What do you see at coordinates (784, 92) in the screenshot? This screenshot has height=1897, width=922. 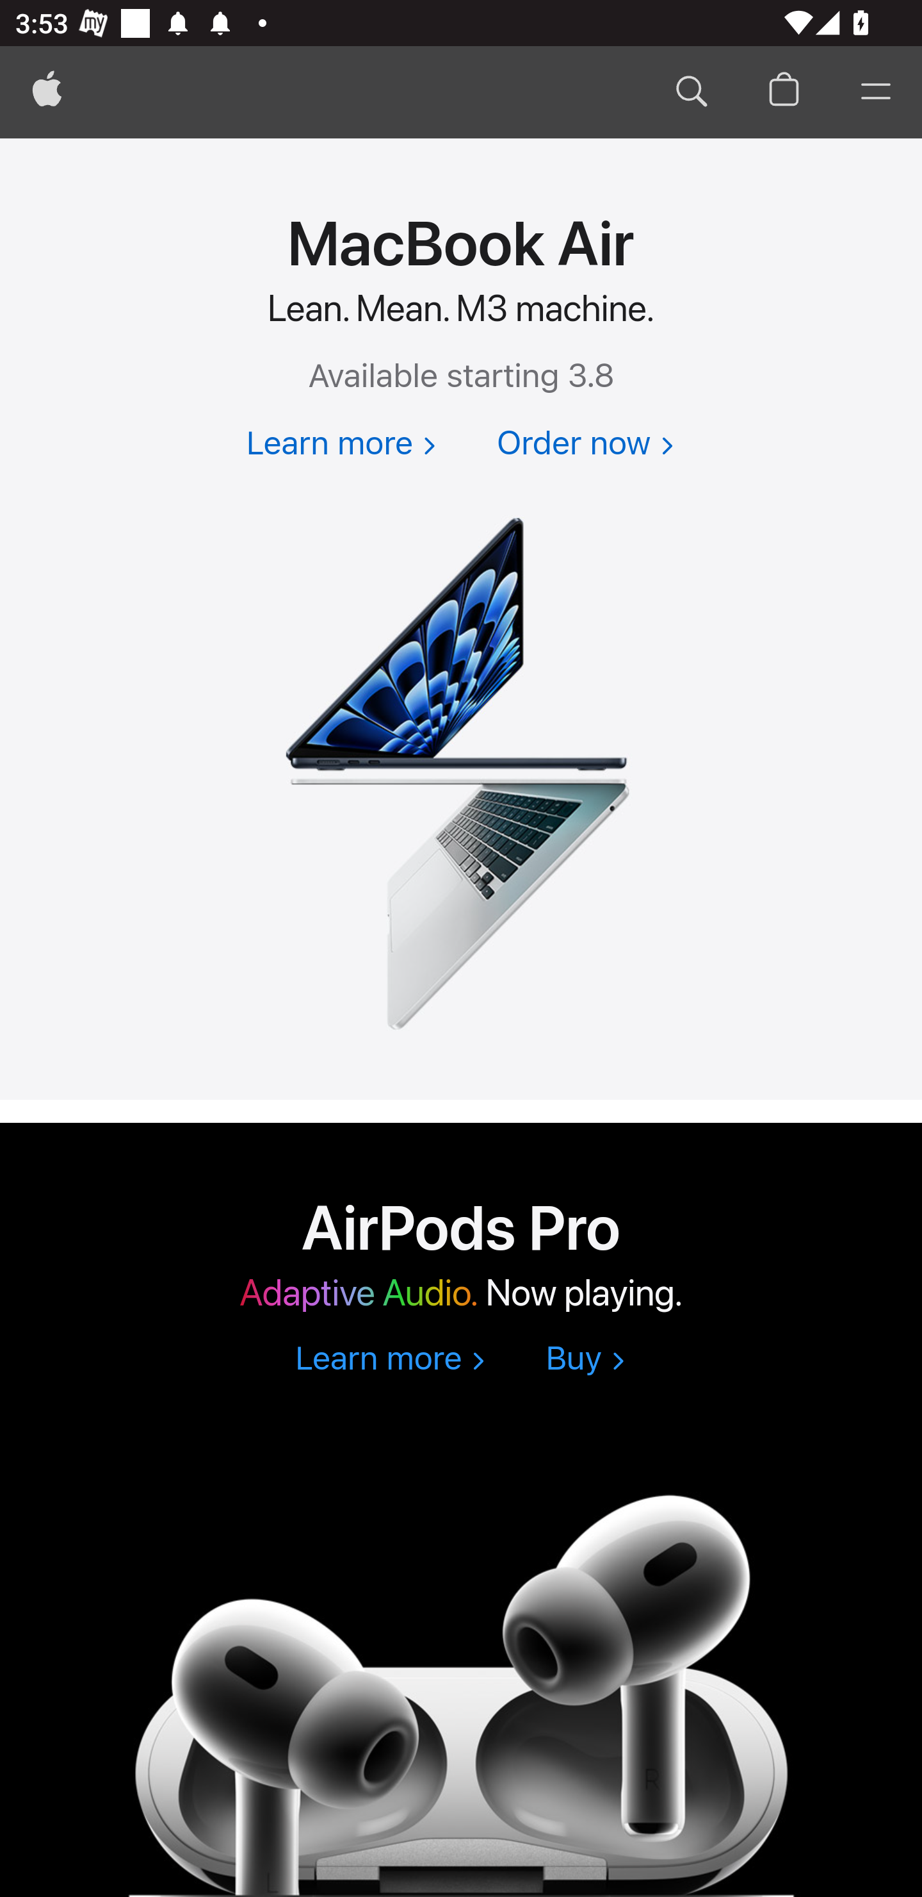 I see `Shopping Bag` at bounding box center [784, 92].